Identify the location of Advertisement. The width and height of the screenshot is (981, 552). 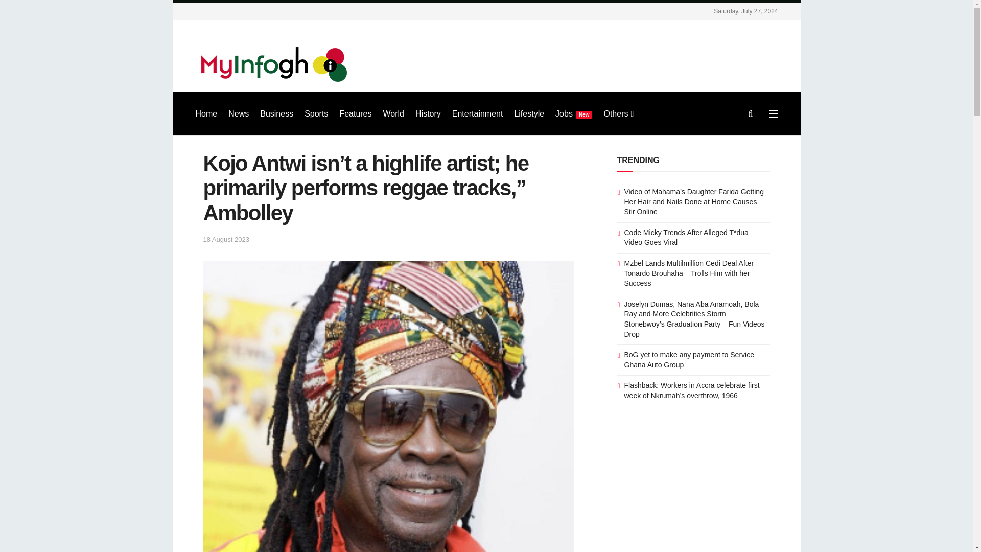
(693, 492).